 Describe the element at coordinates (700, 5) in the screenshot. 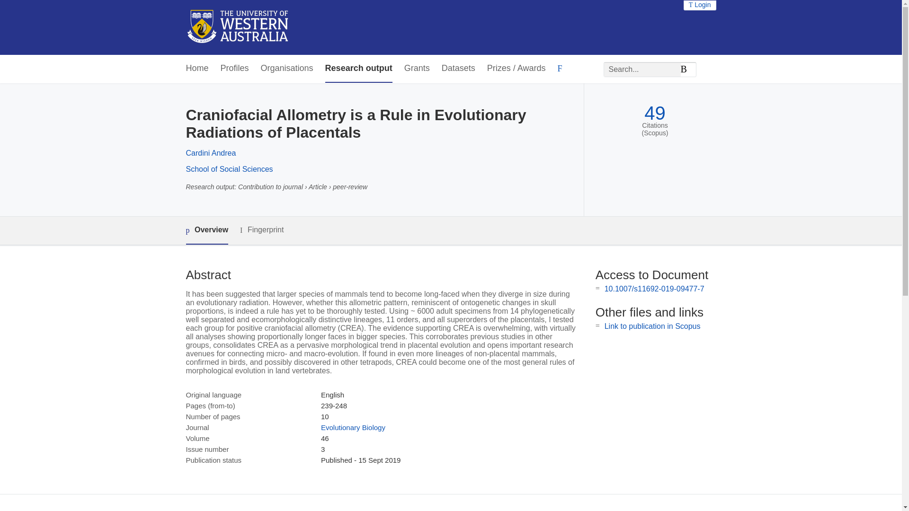

I see `Login` at that location.